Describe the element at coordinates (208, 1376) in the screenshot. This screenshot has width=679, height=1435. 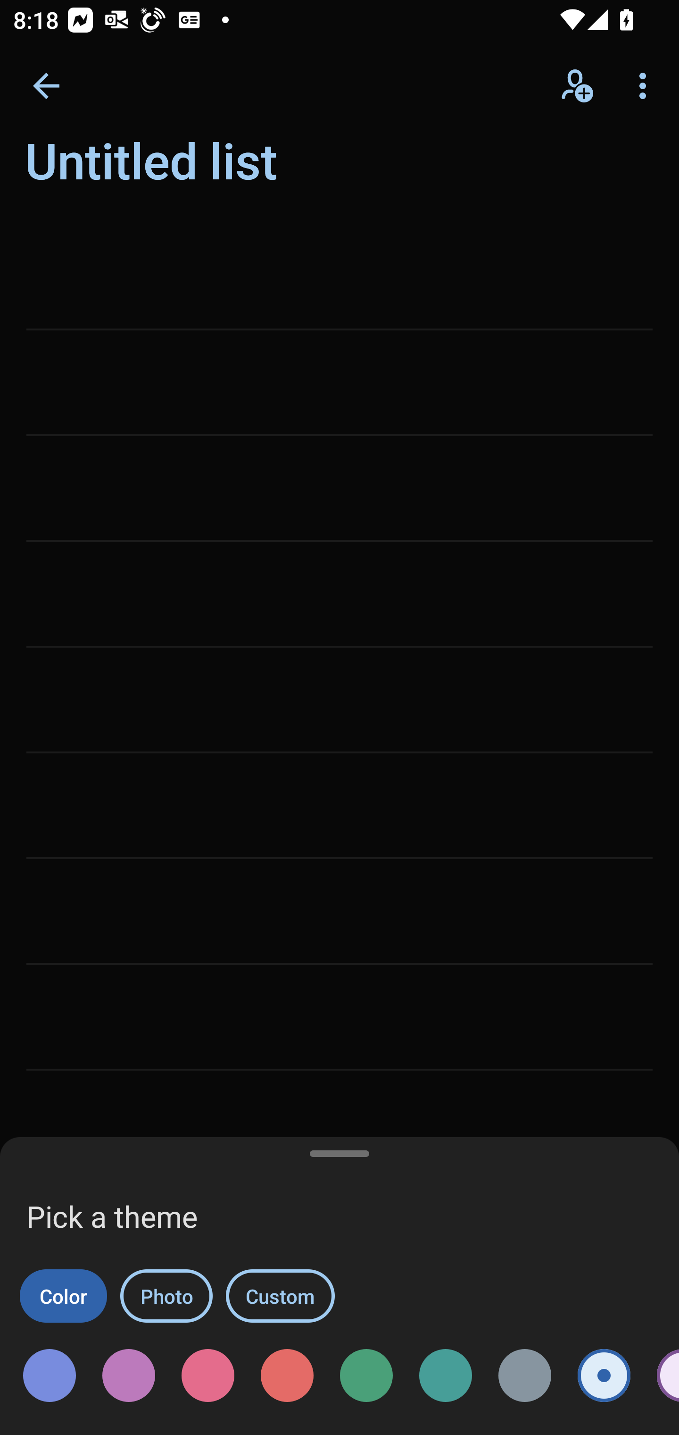
I see `Dark rose` at that location.